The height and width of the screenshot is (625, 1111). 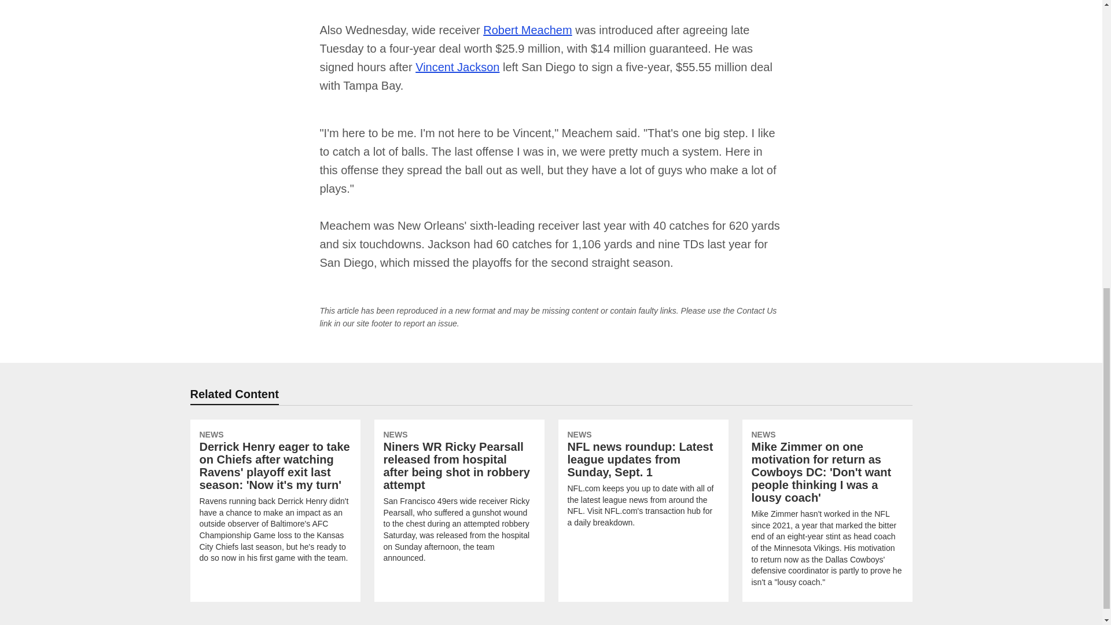 What do you see at coordinates (457, 67) in the screenshot?
I see `Vincent Jackson` at bounding box center [457, 67].